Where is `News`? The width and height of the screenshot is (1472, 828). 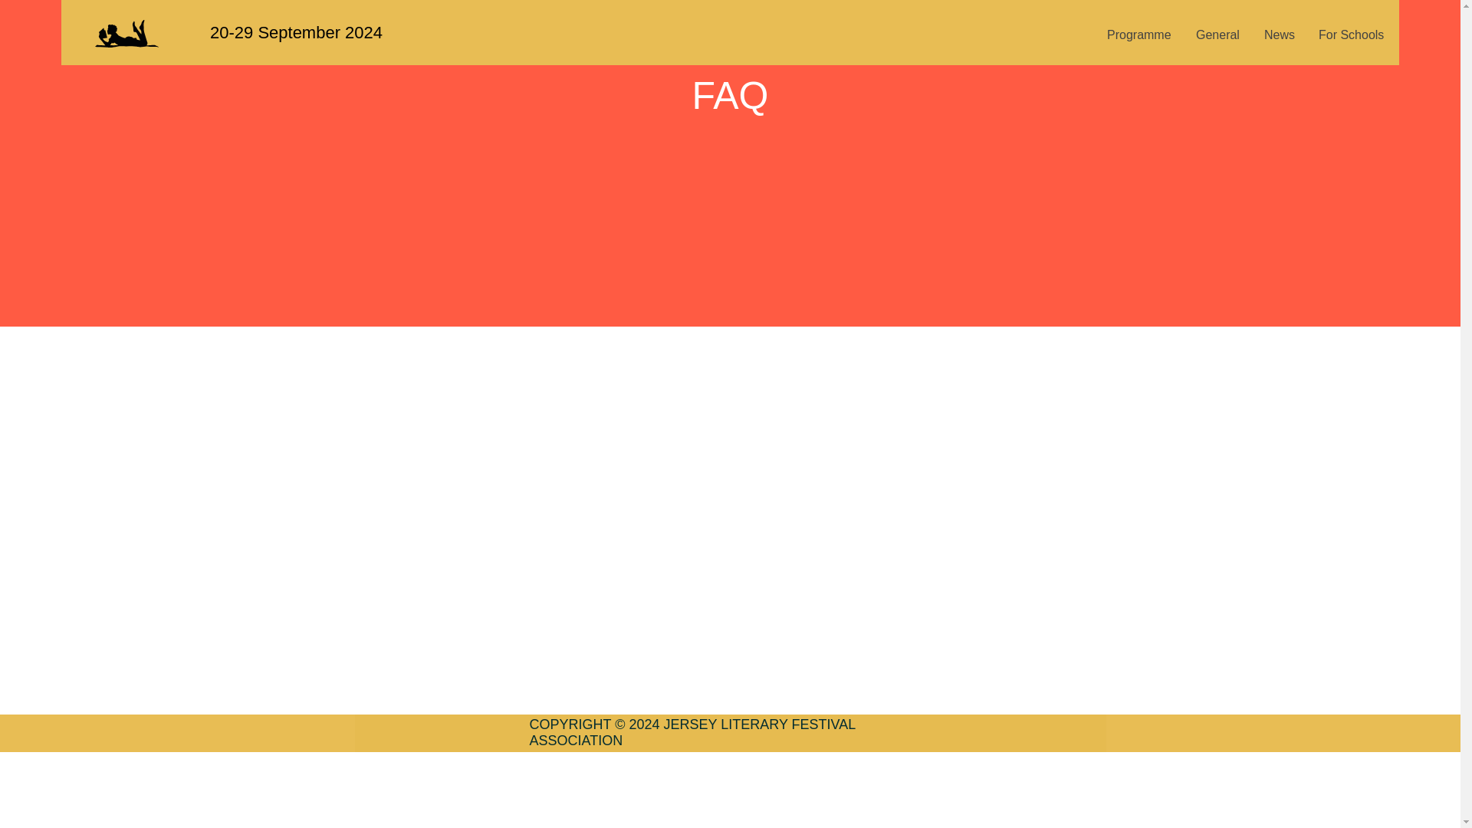
News is located at coordinates (1279, 35).